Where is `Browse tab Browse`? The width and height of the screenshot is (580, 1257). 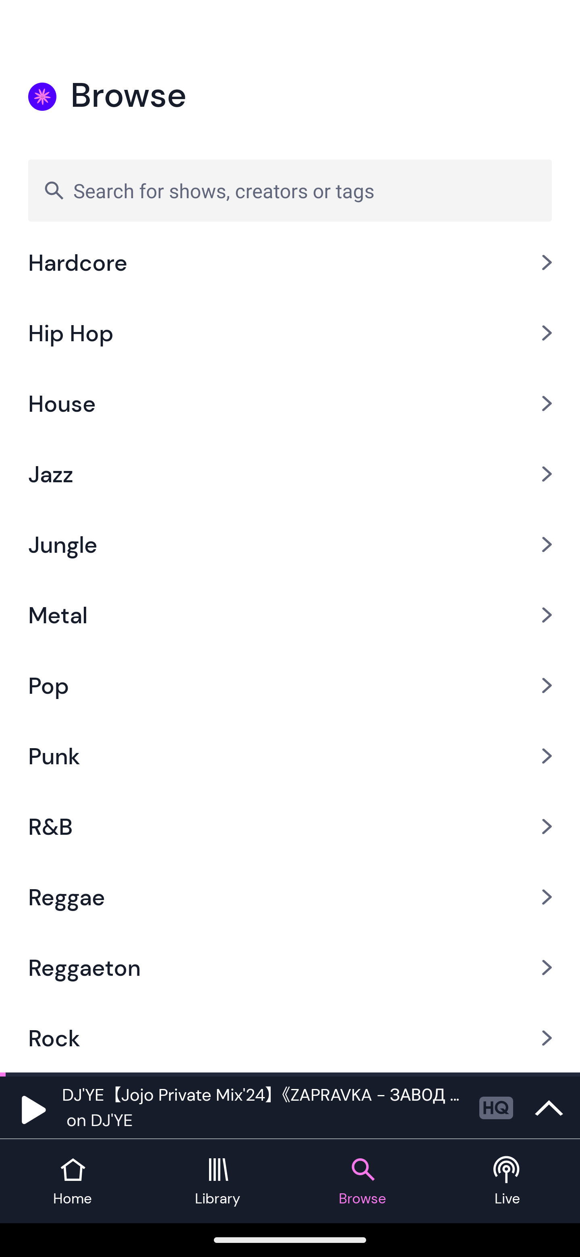
Browse tab Browse is located at coordinates (362, 1181).